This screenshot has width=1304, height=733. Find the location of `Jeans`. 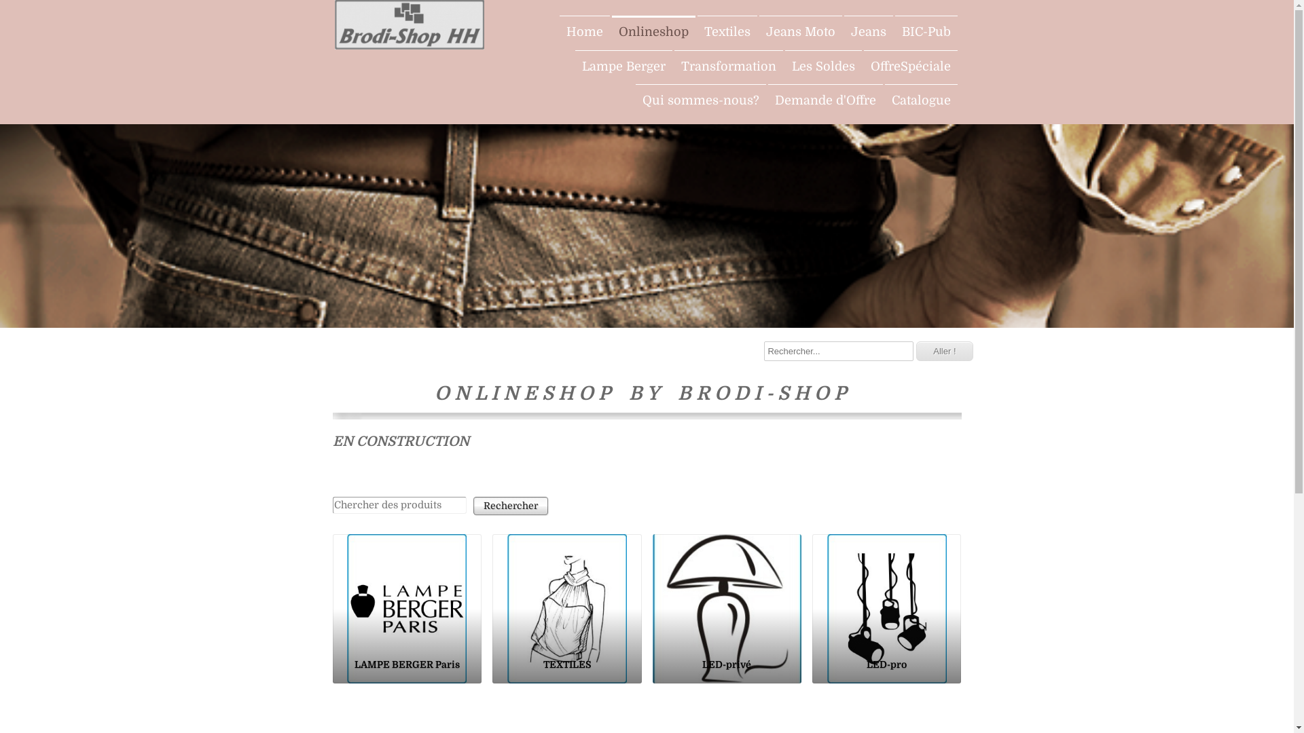

Jeans is located at coordinates (868, 32).